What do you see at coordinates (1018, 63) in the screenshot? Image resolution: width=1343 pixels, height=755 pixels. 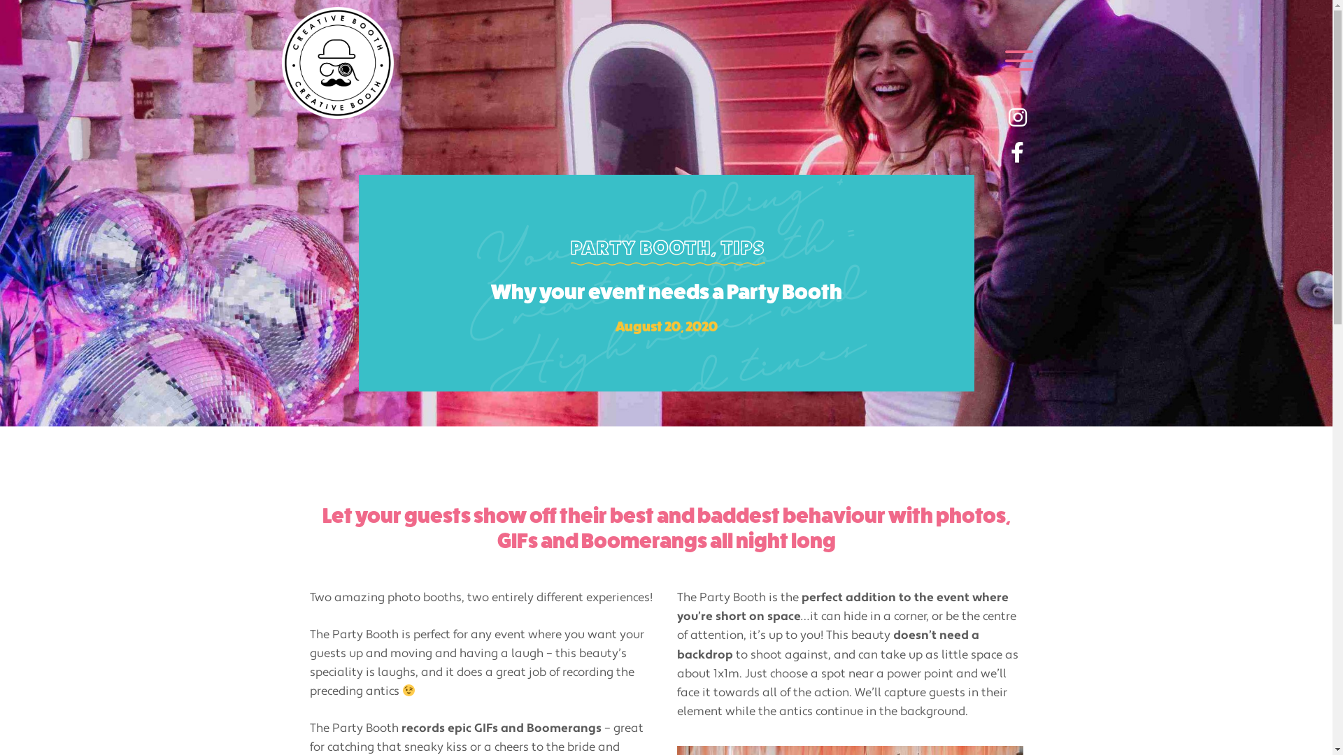 I see `Menu` at bounding box center [1018, 63].